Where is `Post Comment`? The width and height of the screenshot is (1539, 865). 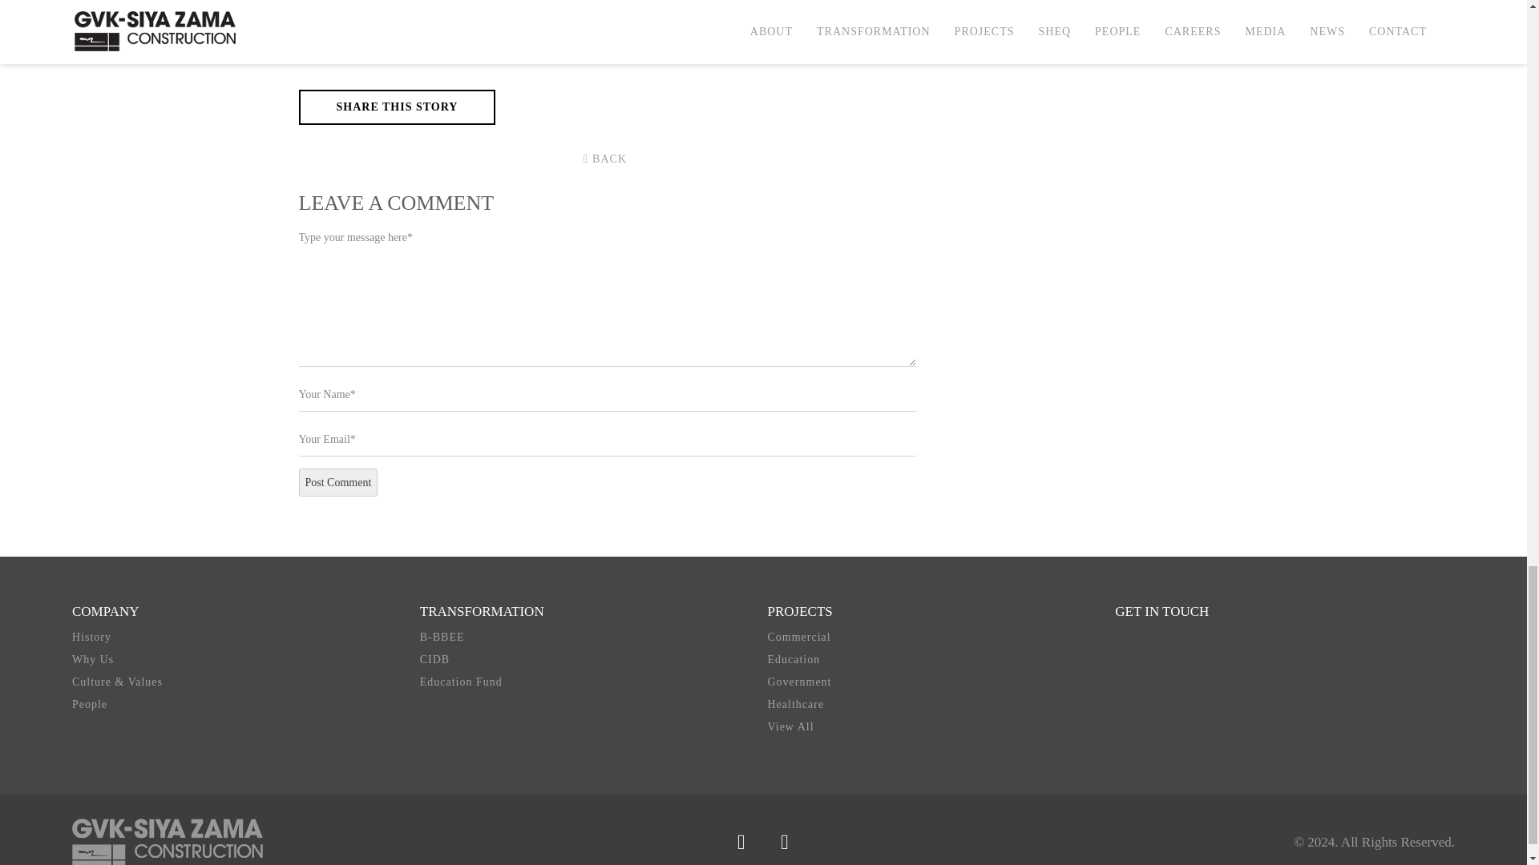 Post Comment is located at coordinates (337, 482).